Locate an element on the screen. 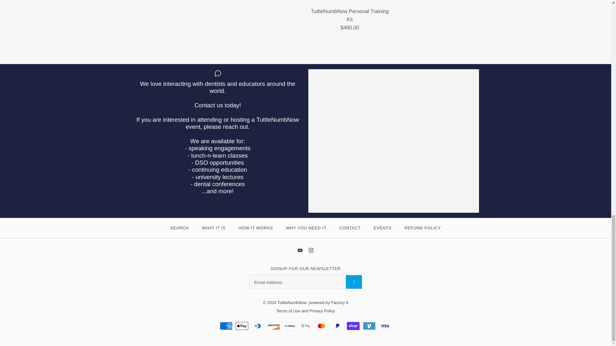 Image resolution: width=616 pixels, height=346 pixels. Meta Pay is located at coordinates (290, 326).